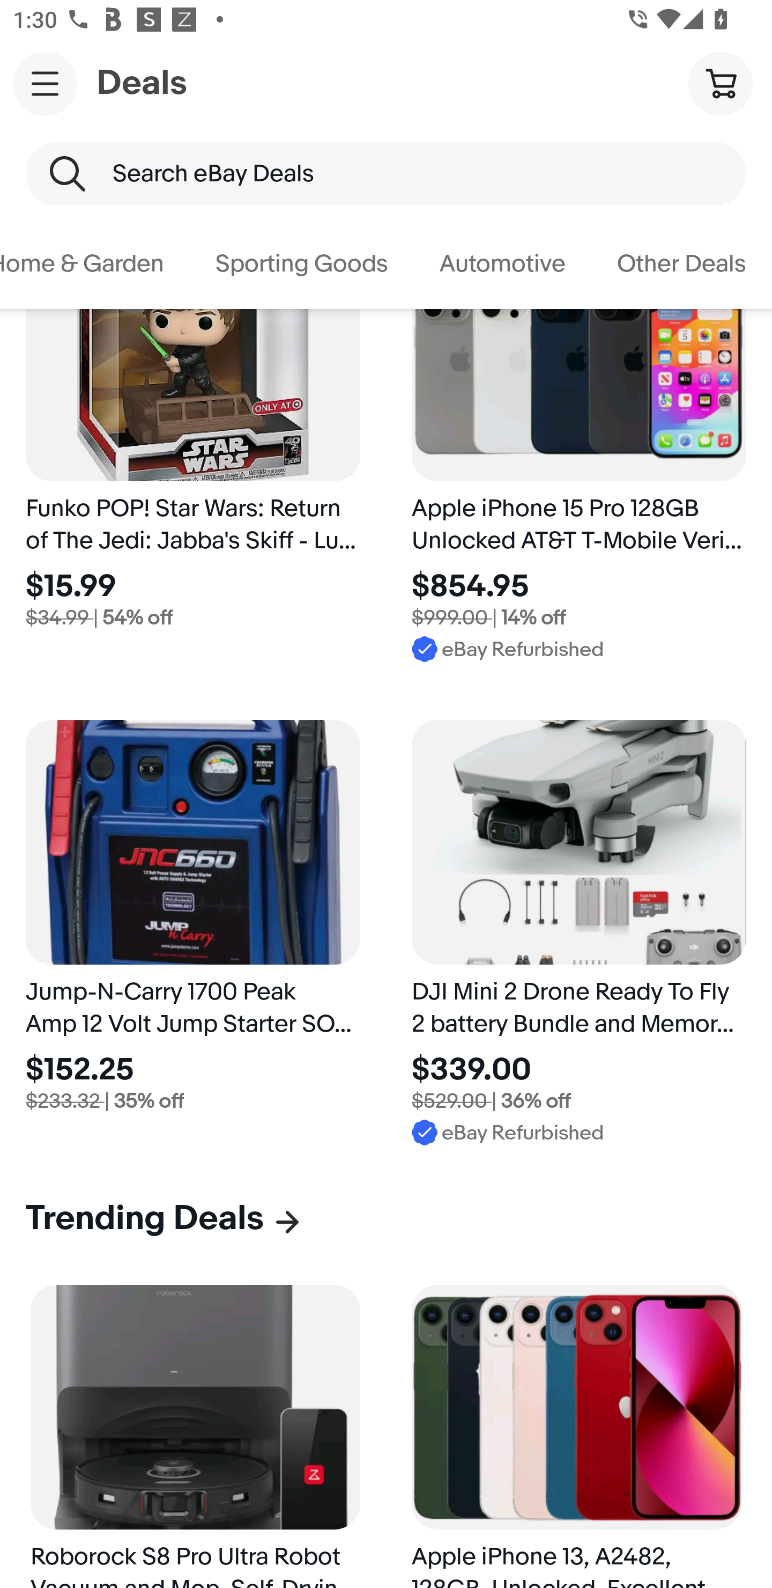 This screenshot has height=1588, width=772. Describe the element at coordinates (45, 83) in the screenshot. I see `Main navigation, open` at that location.